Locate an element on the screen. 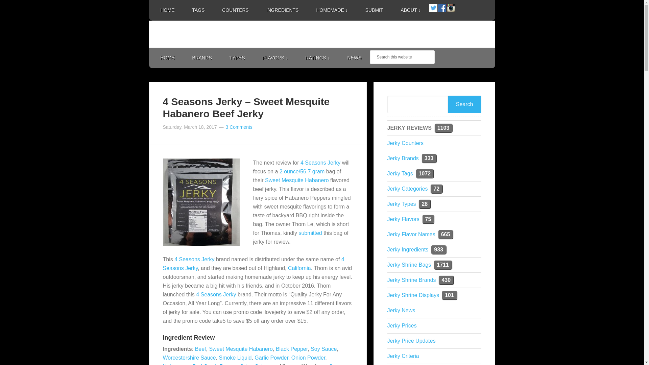 This screenshot has height=365, width=649. Jerky Ingredients Instagram Page is located at coordinates (451, 7).